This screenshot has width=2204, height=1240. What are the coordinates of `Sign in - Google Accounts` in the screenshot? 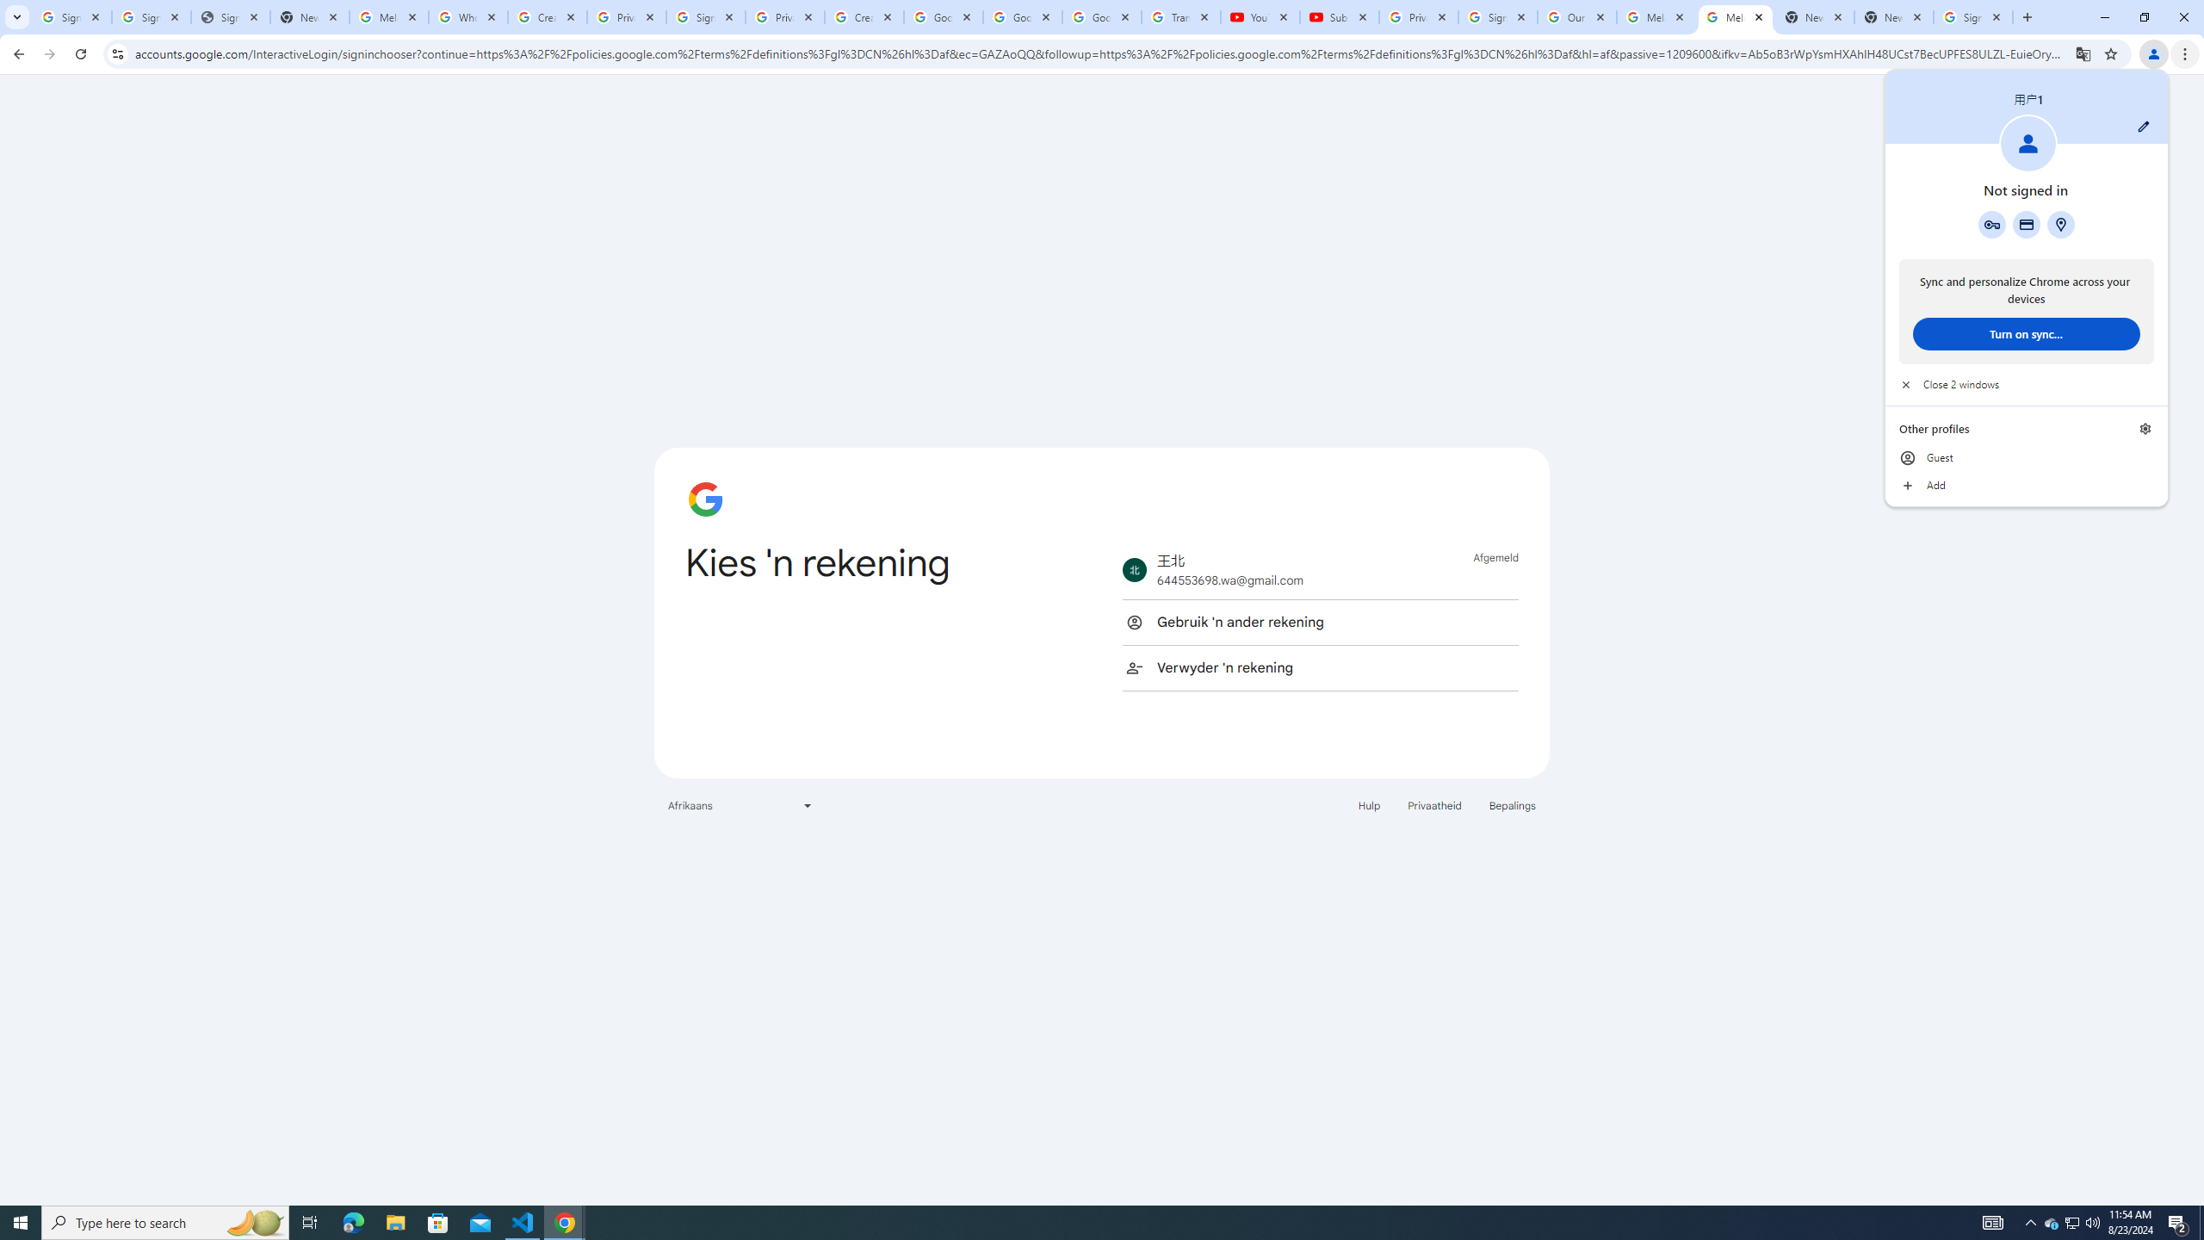 It's located at (151, 17).